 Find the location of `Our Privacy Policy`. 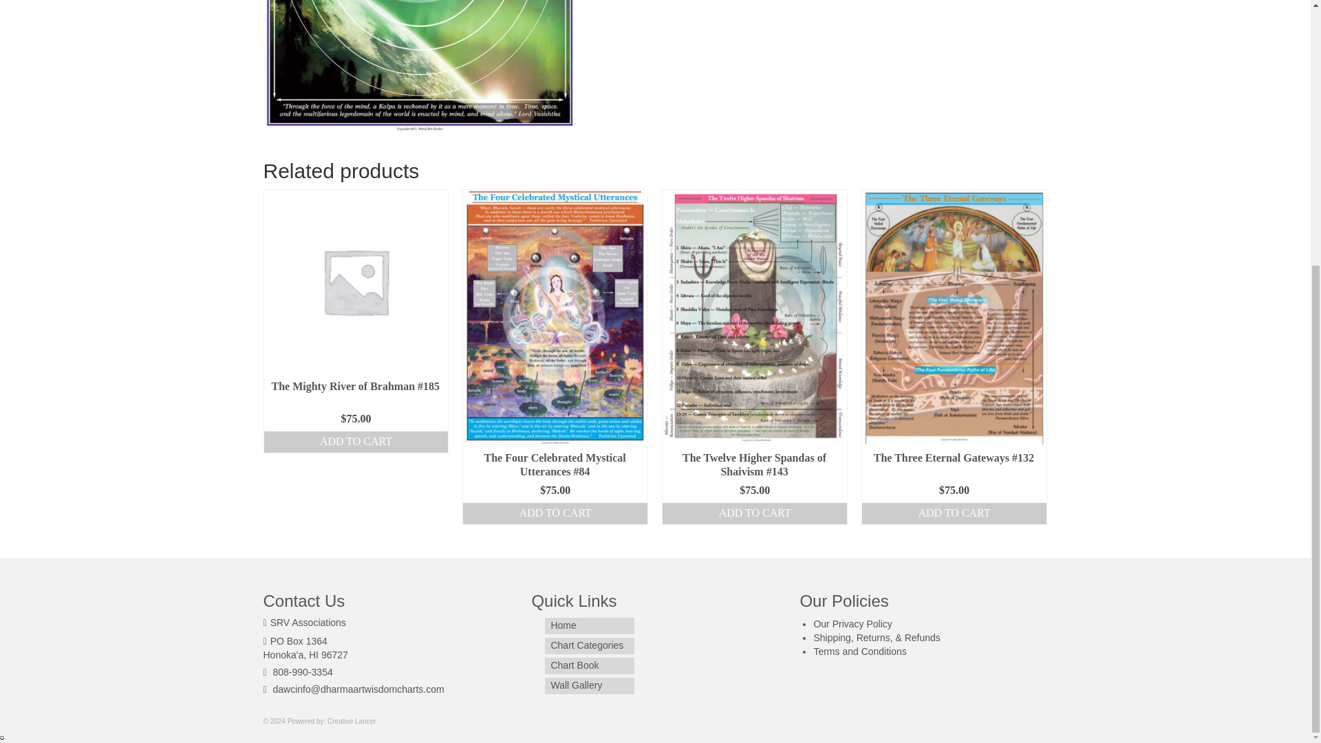

Our Privacy Policy is located at coordinates (852, 623).